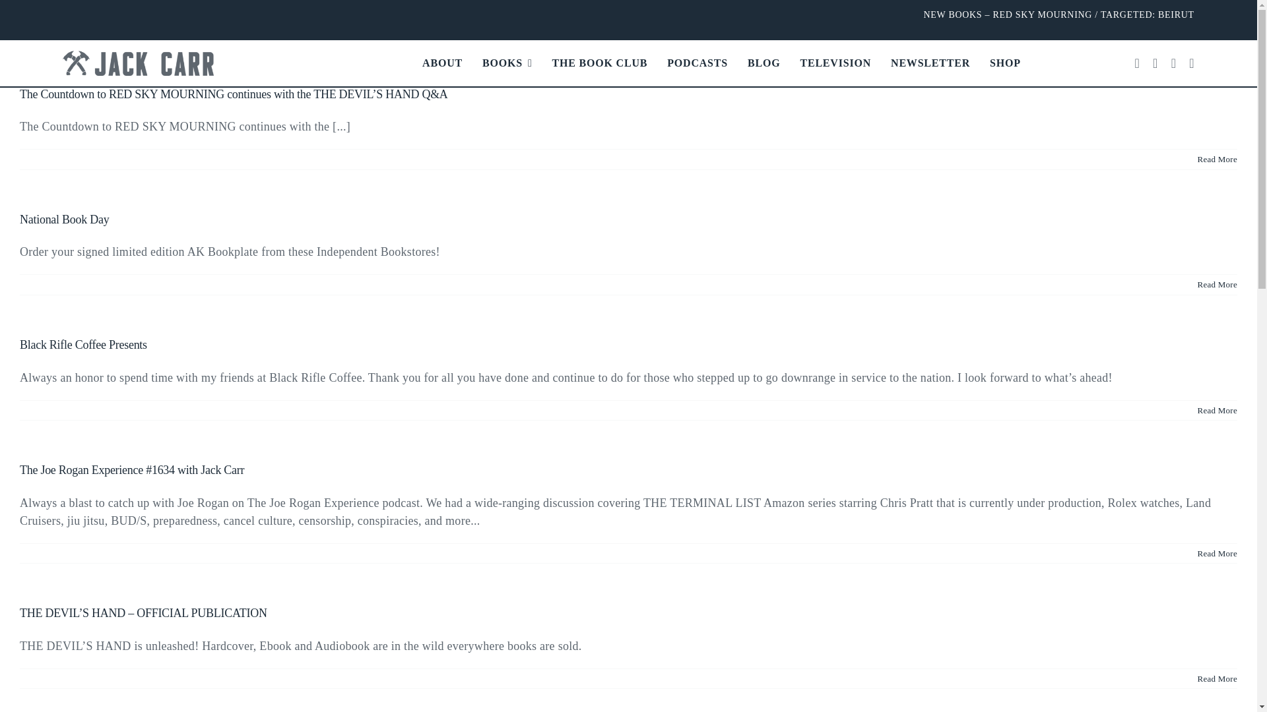 The width and height of the screenshot is (1267, 712). What do you see at coordinates (930, 63) in the screenshot?
I see `NEWSLETTER` at bounding box center [930, 63].